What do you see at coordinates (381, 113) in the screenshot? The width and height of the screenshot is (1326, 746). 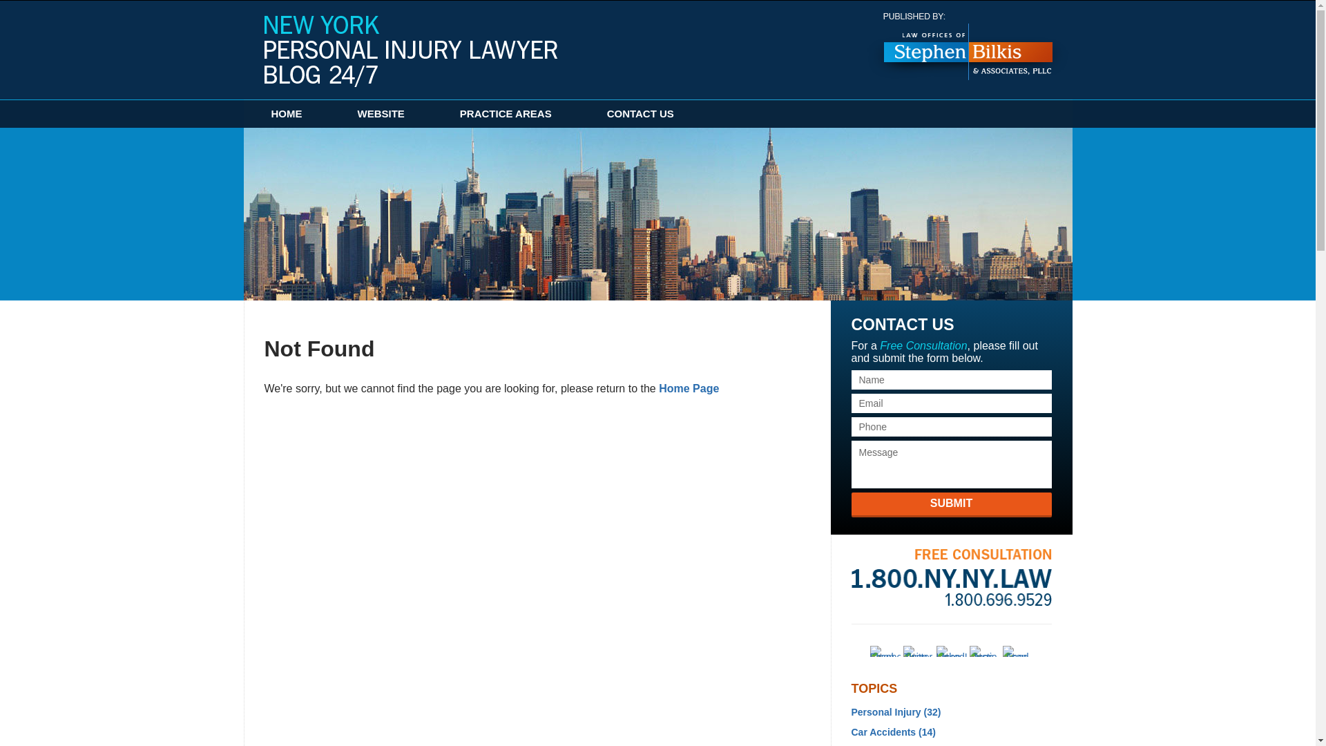 I see `WEBSITE` at bounding box center [381, 113].